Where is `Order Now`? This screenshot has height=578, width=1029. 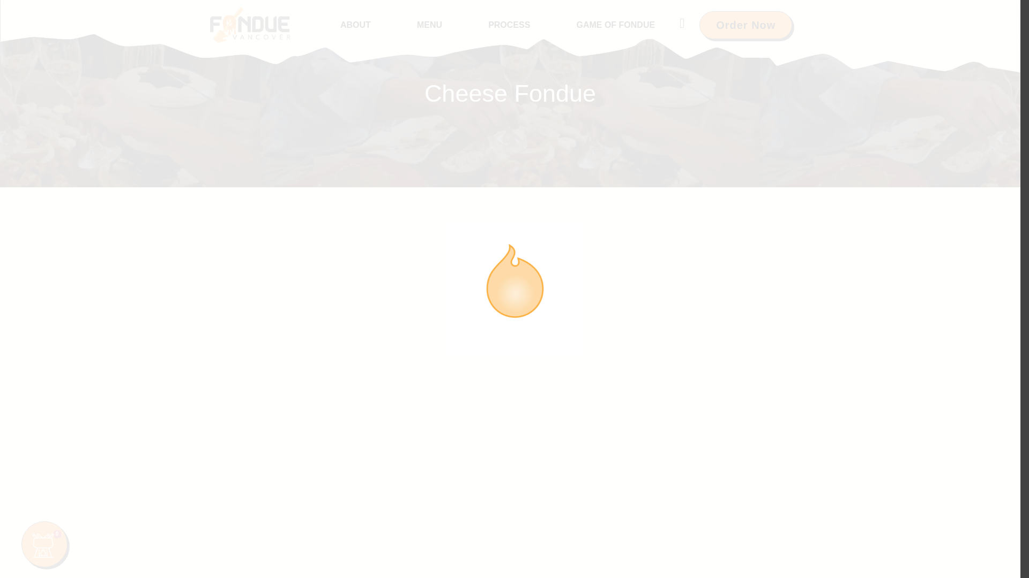
Order Now is located at coordinates (746, 25).